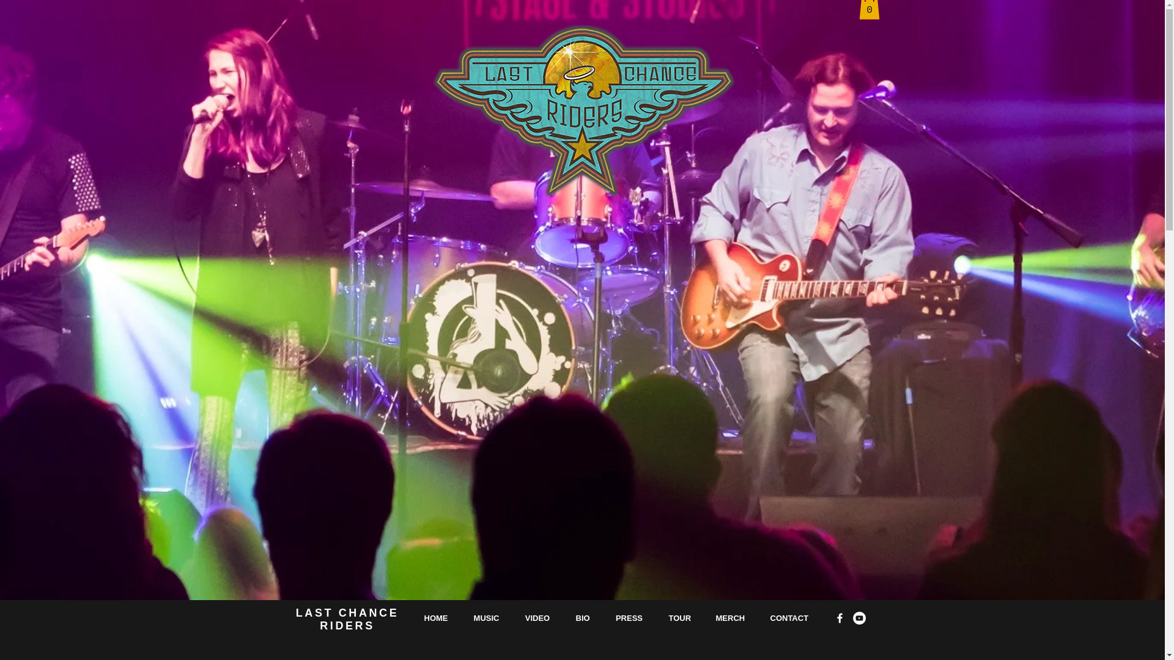 The width and height of the screenshot is (1174, 660). Describe the element at coordinates (347, 618) in the screenshot. I see `LAST CHANCE RIDERS` at that location.